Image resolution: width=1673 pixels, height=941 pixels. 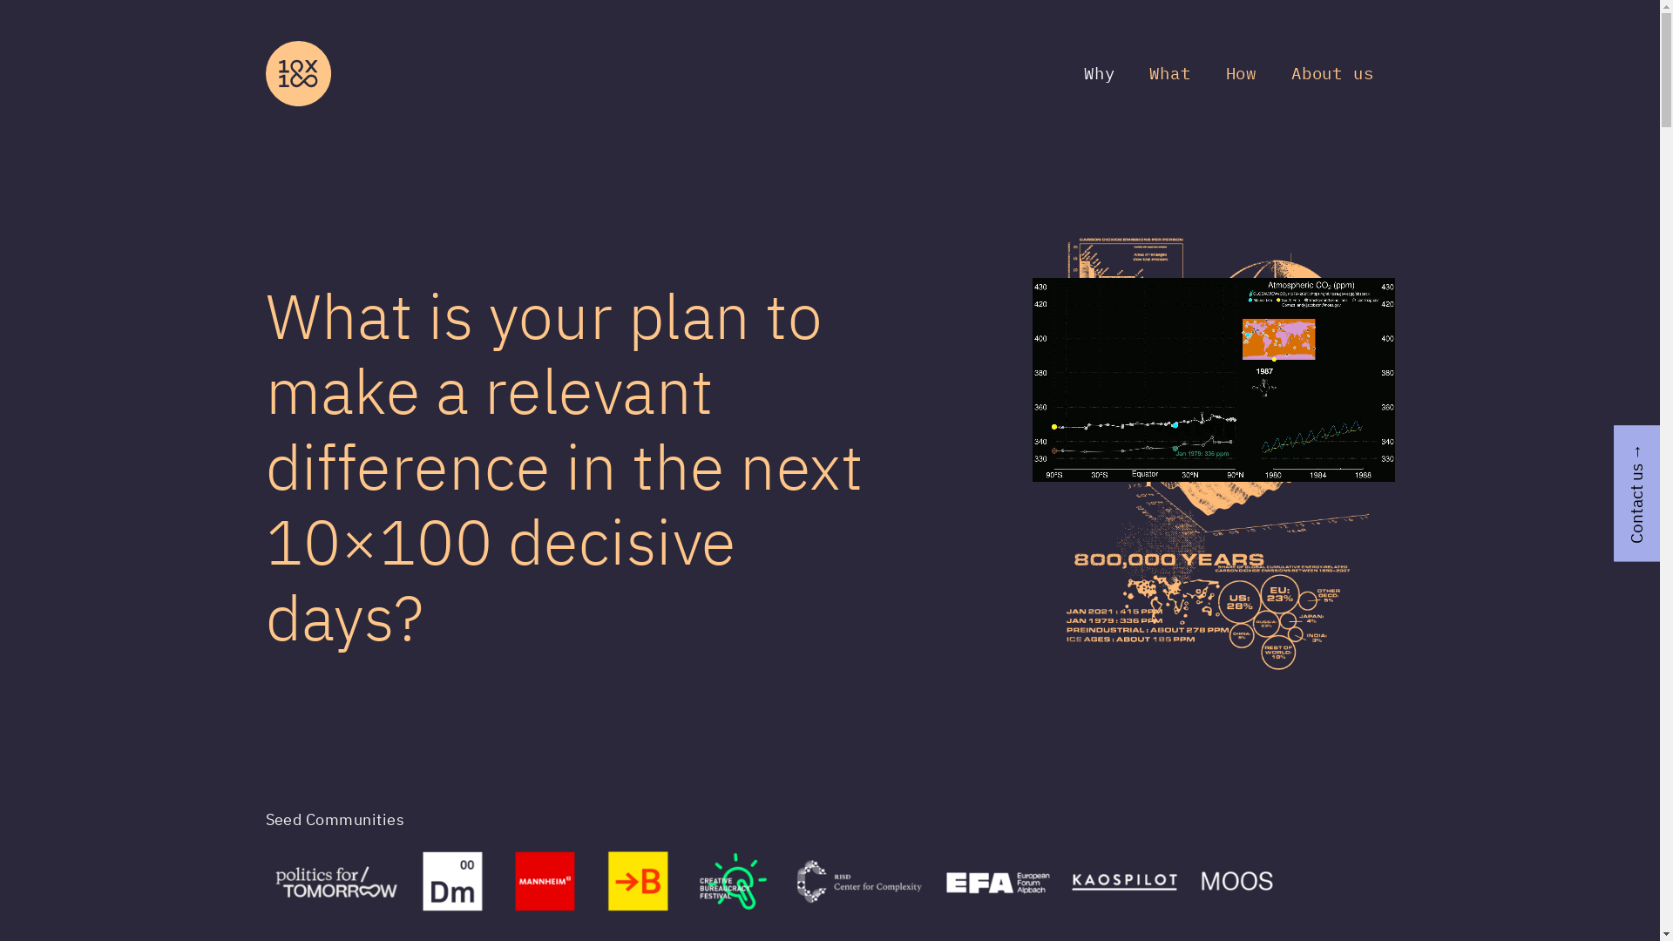 I want to click on What, so click(x=1169, y=73).